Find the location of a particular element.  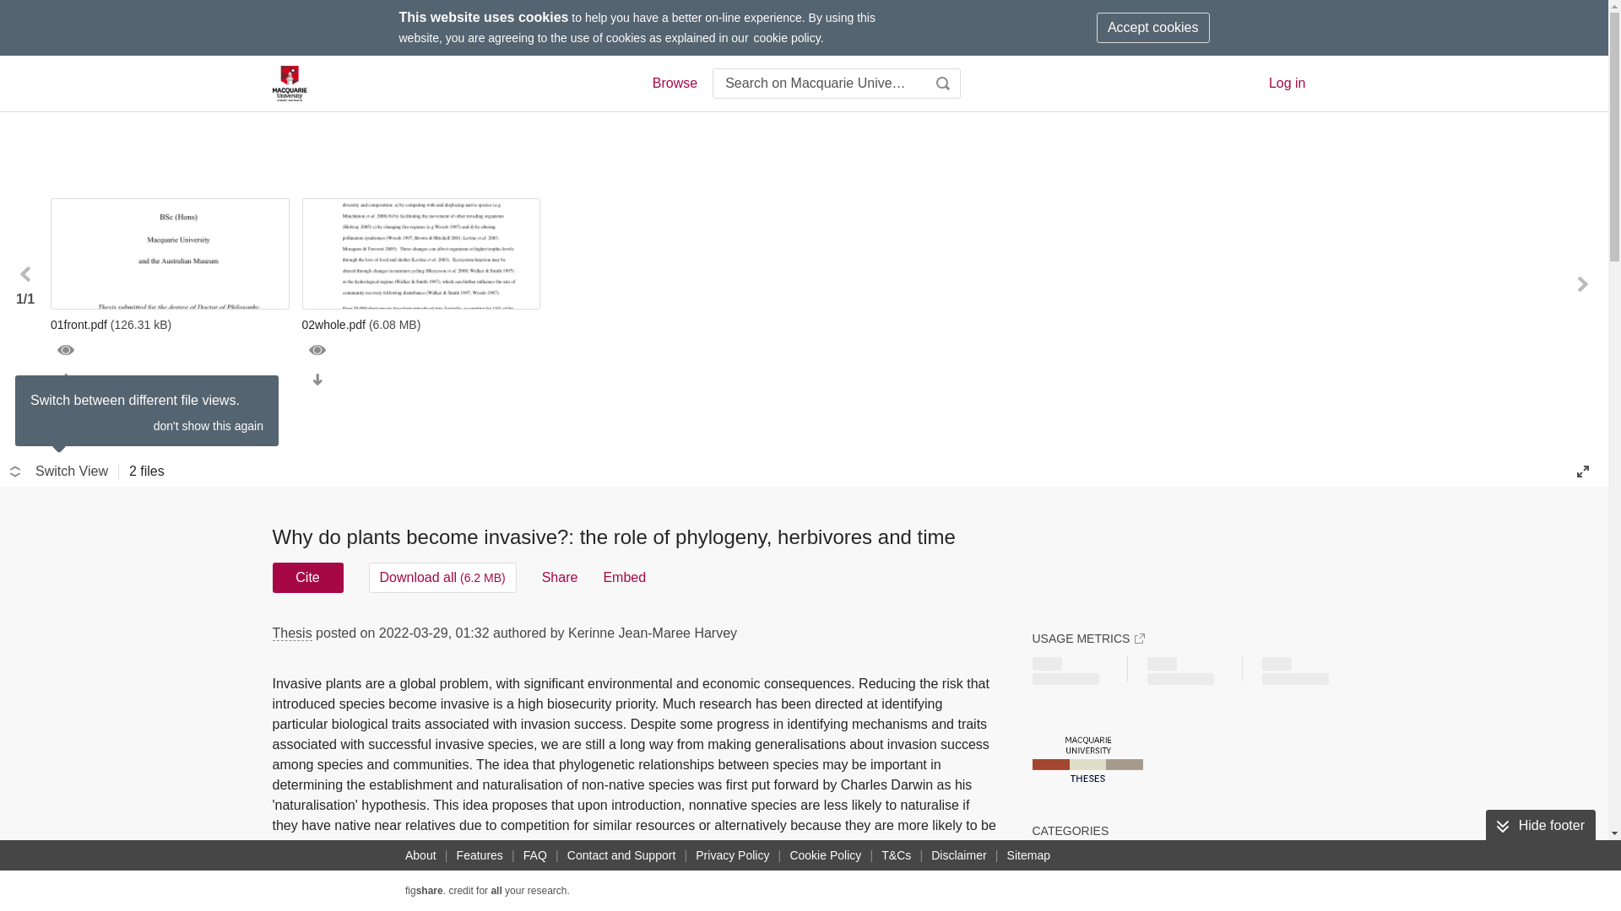

Cite is located at coordinates (307, 578).